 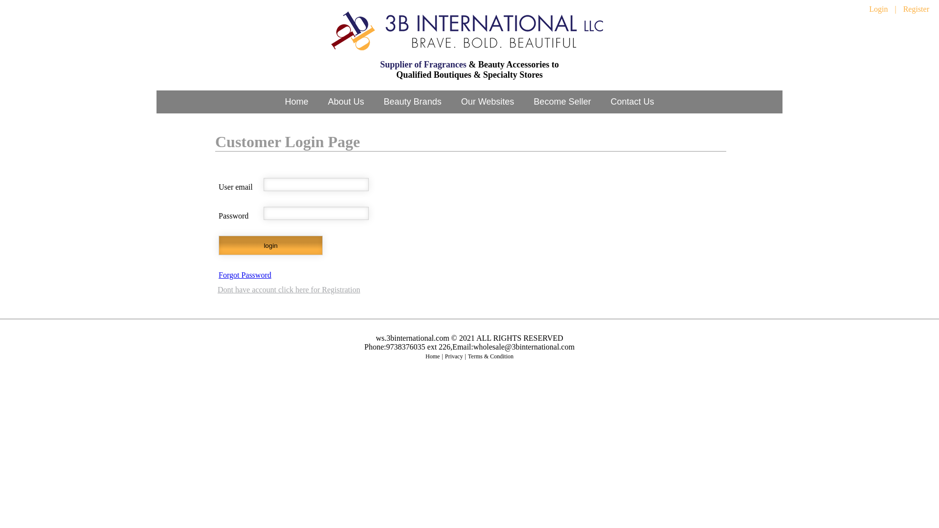 What do you see at coordinates (895, 9) in the screenshot?
I see `|` at bounding box center [895, 9].